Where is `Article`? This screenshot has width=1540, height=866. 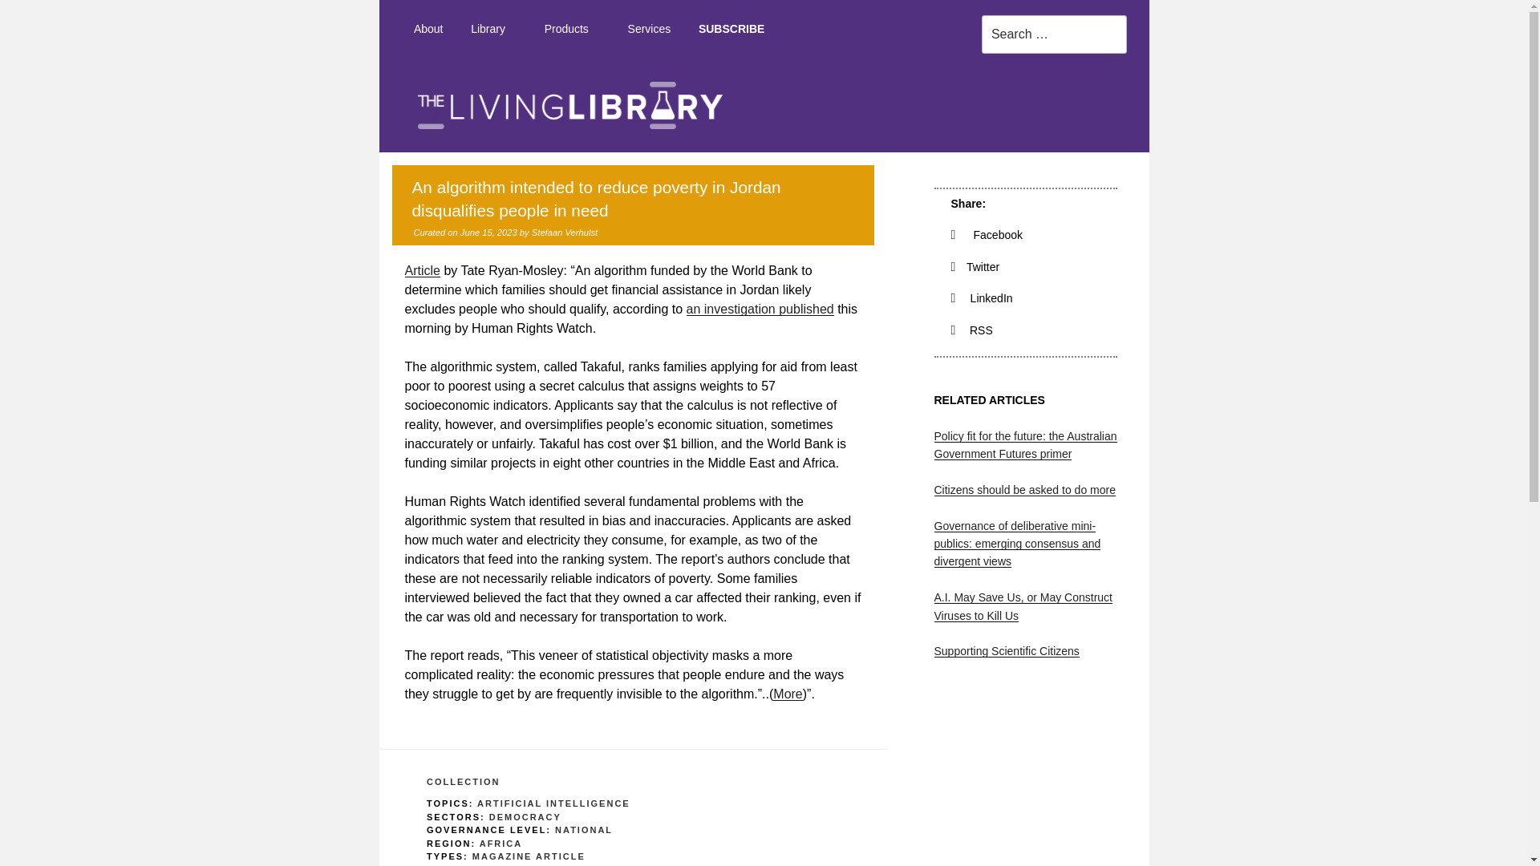
Article is located at coordinates (421, 270).